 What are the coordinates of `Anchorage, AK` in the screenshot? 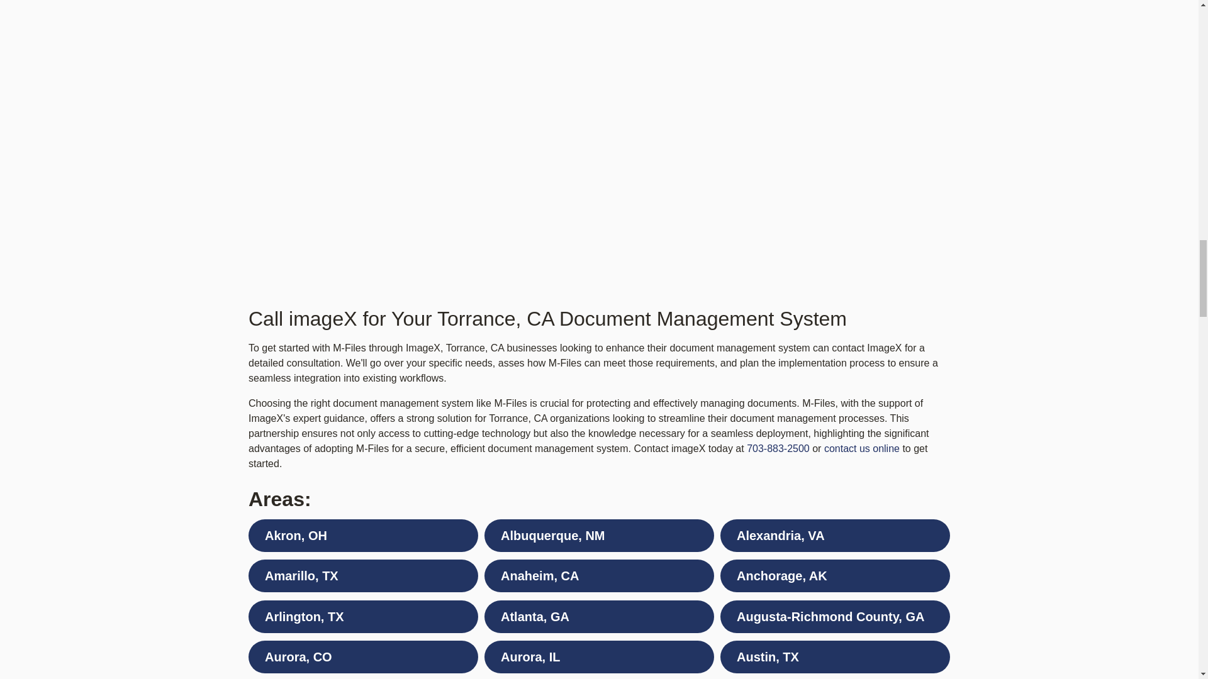 It's located at (834, 575).